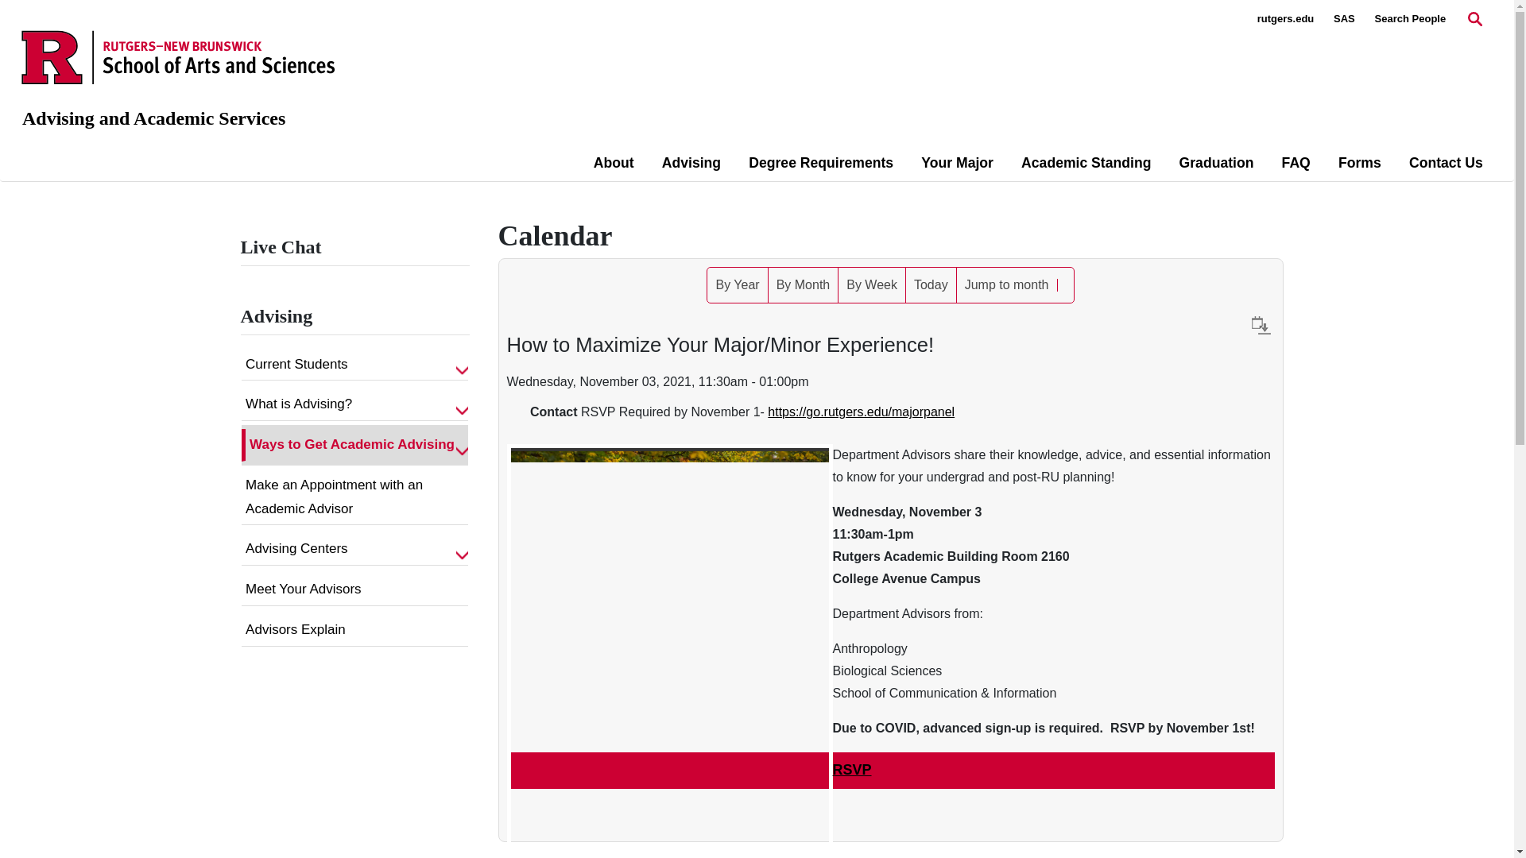 The image size is (1526, 858). I want to click on Search People, so click(1410, 19).